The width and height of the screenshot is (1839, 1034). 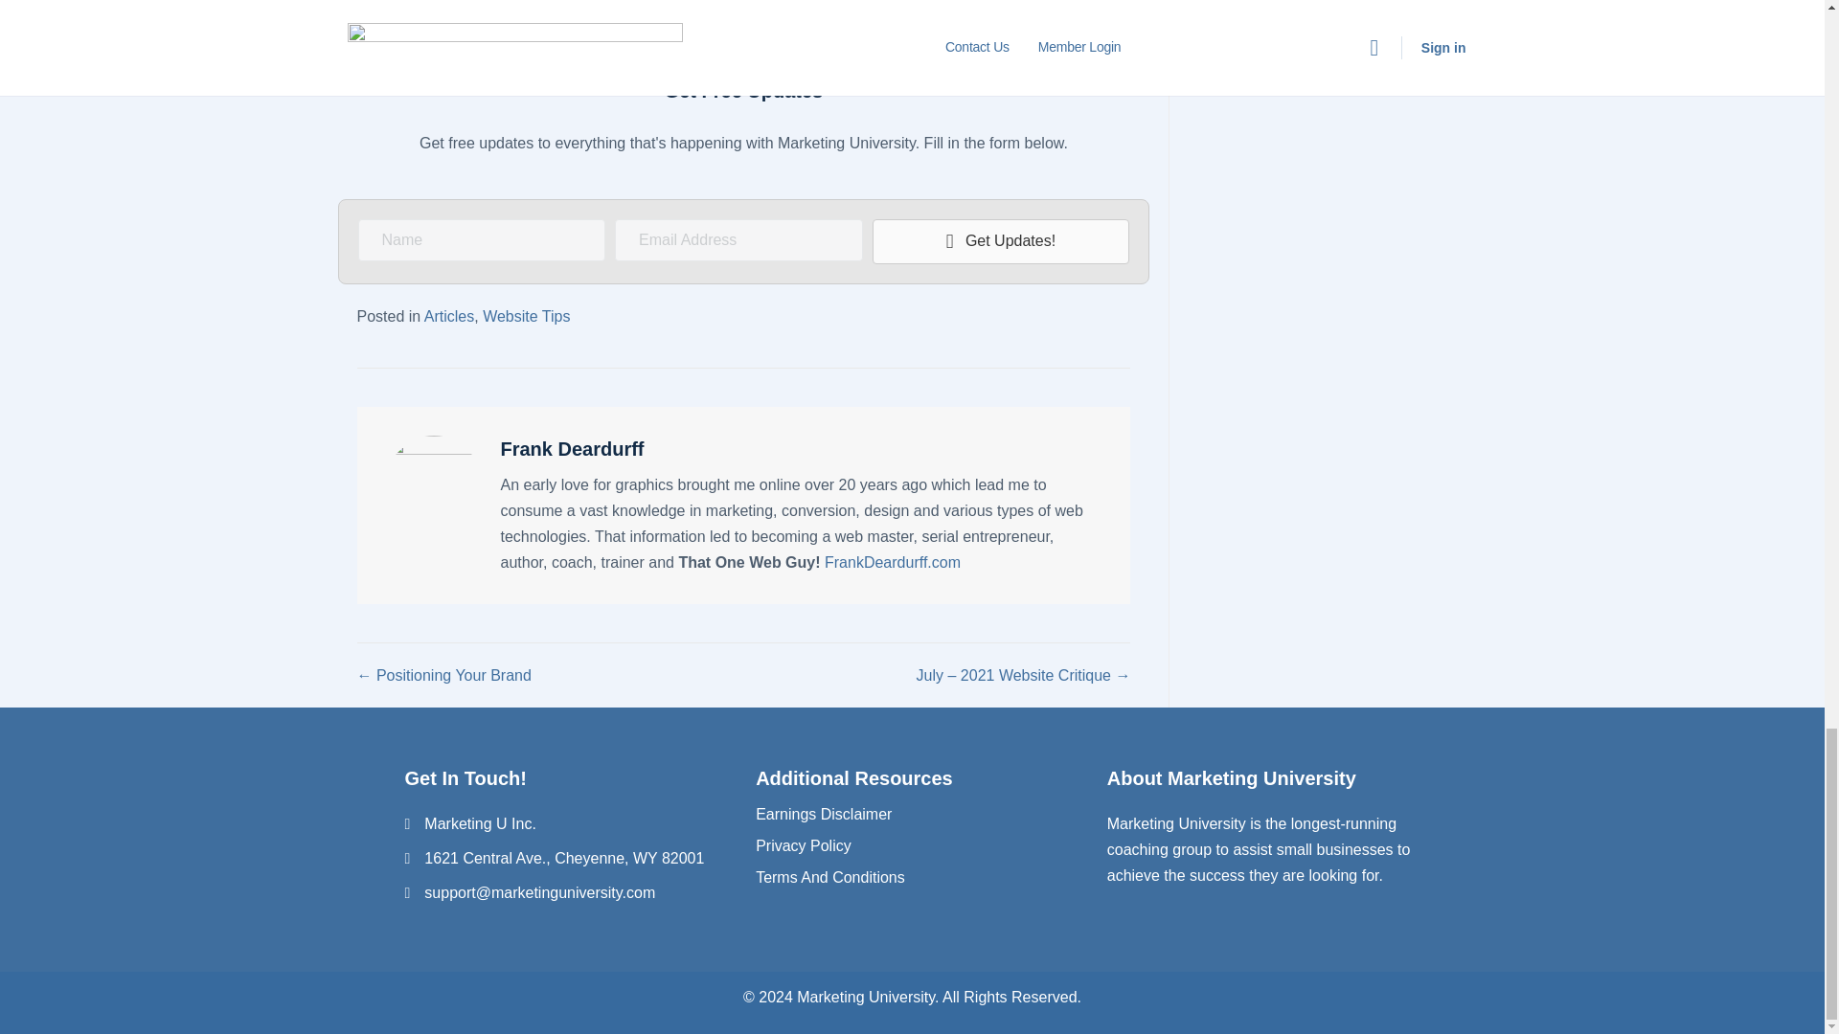 What do you see at coordinates (743, 31) in the screenshot?
I see `Facebook Landscape` at bounding box center [743, 31].